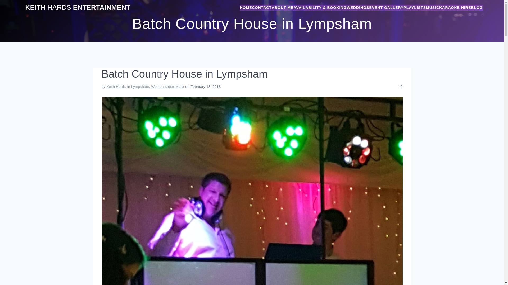 This screenshot has height=285, width=508. What do you see at coordinates (415, 7) in the screenshot?
I see `PLAYLISTS` at bounding box center [415, 7].